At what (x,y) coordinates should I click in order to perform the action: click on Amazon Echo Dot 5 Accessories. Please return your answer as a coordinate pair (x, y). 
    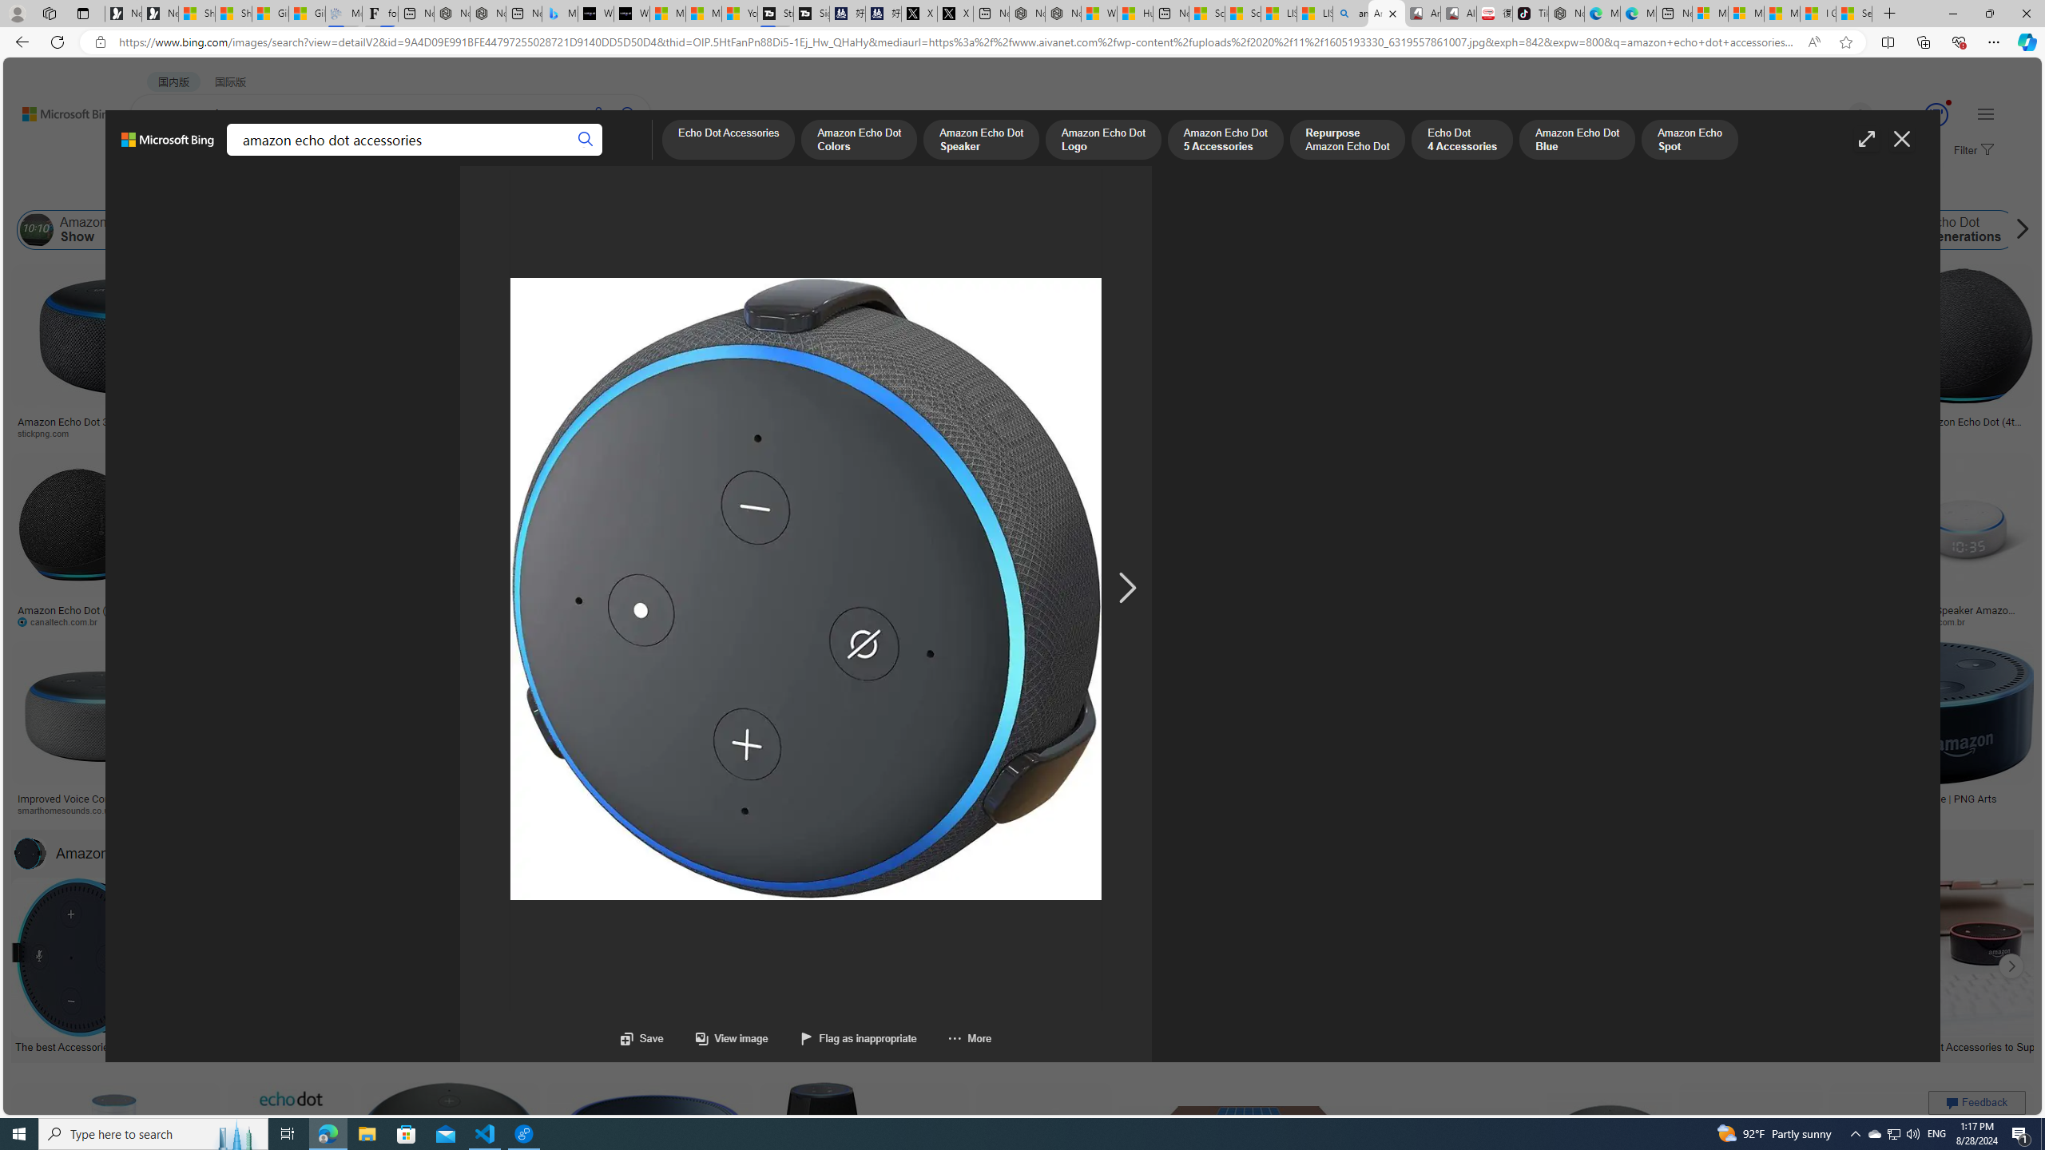
    Looking at the image, I should click on (1225, 141).